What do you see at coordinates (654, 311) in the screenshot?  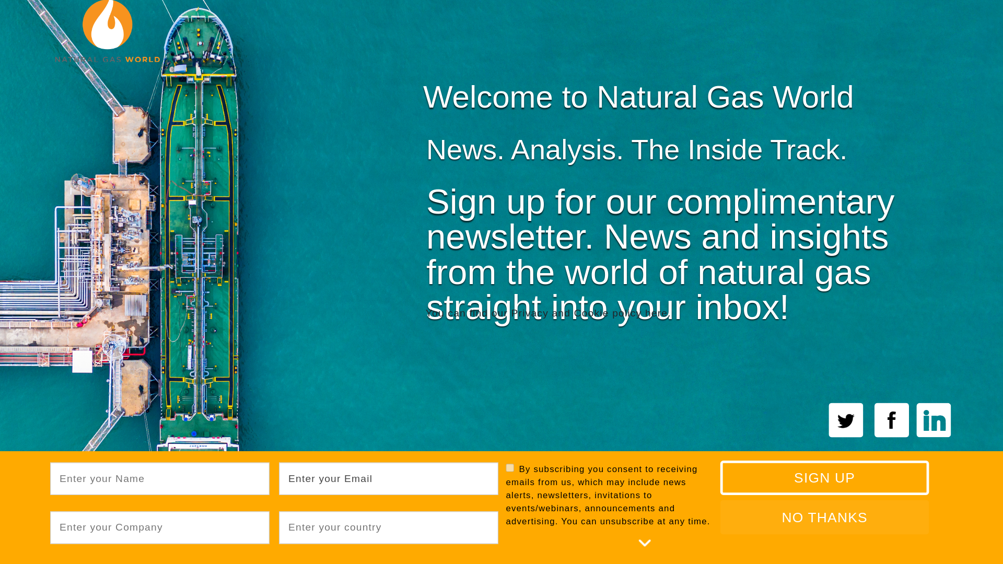 I see `here` at bounding box center [654, 311].